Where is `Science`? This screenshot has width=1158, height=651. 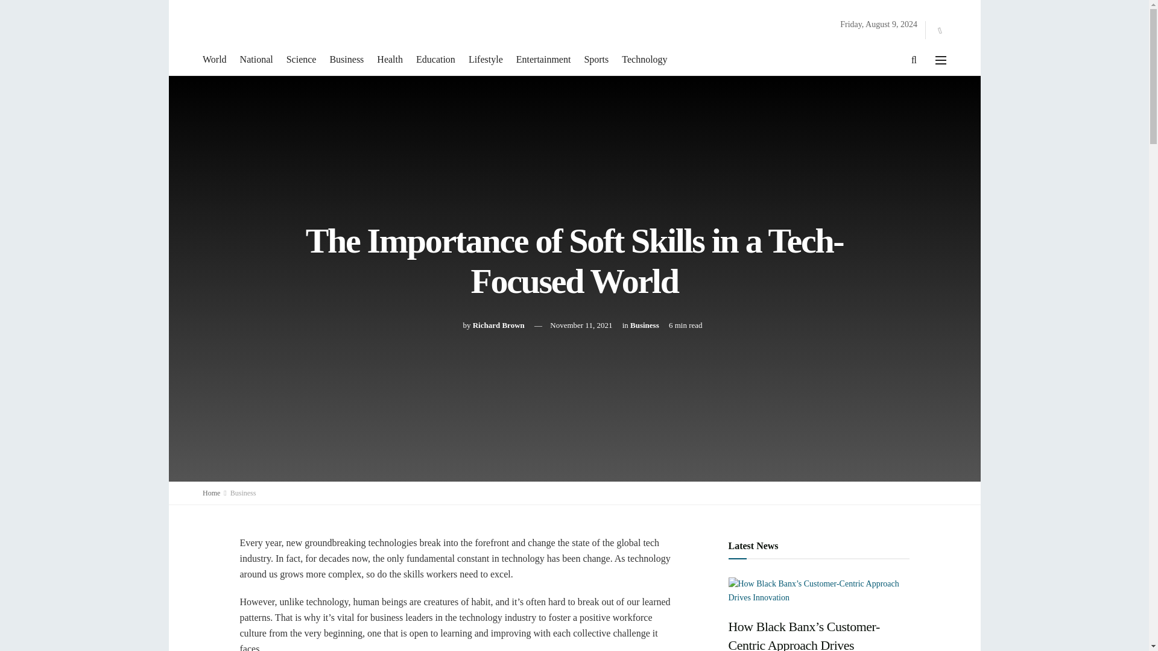
Science is located at coordinates (301, 60).